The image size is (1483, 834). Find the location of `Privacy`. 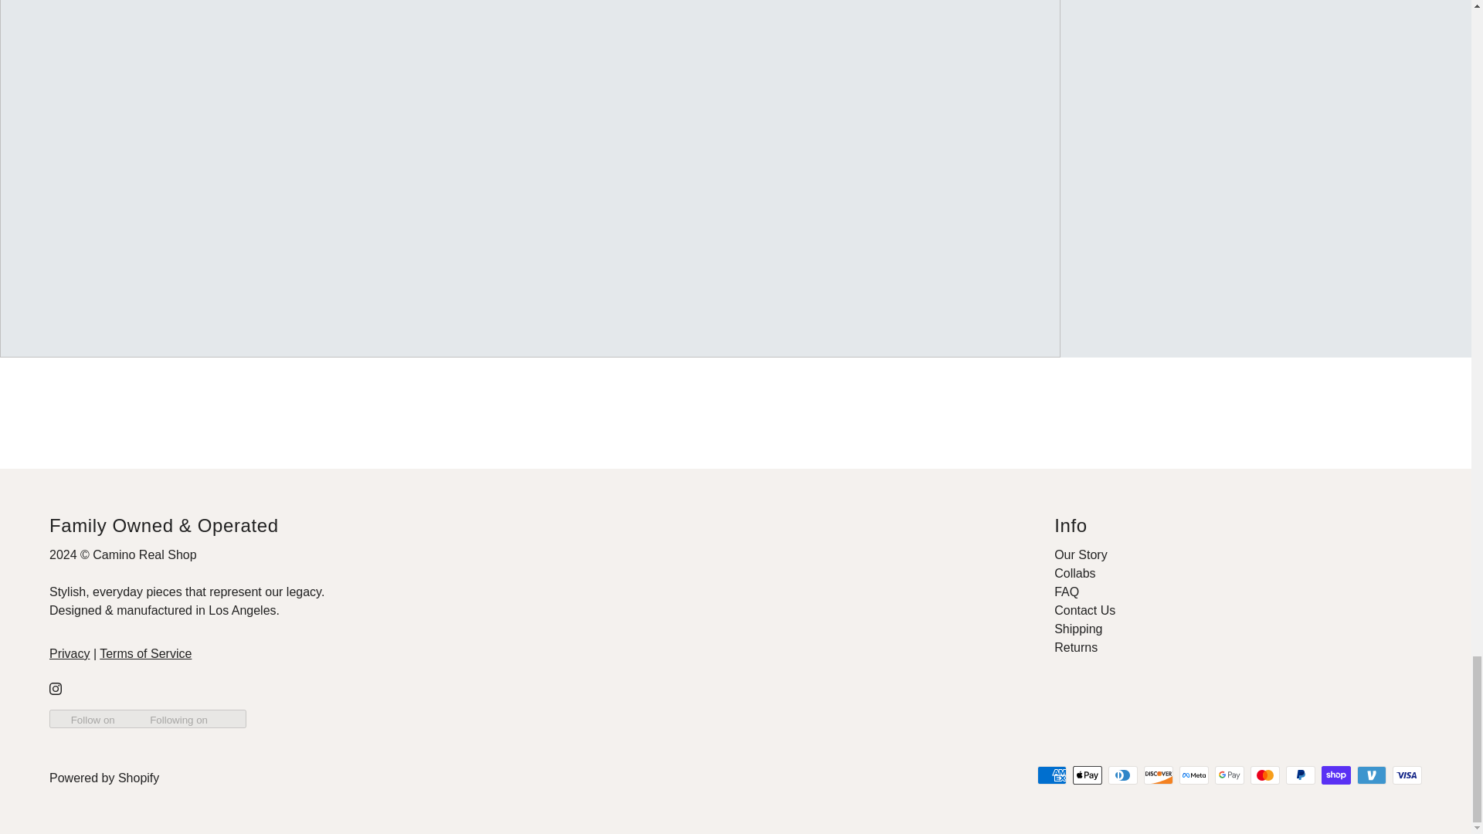

Privacy is located at coordinates (69, 653).